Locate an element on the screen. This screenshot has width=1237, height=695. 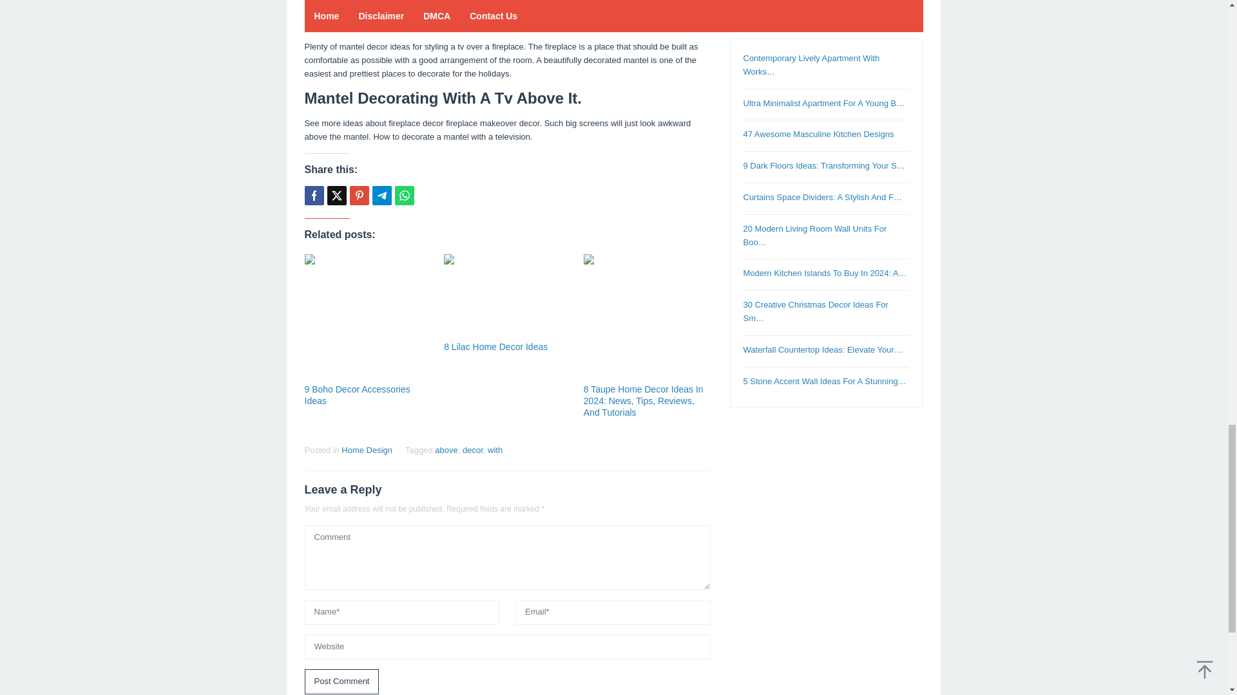
9 Boho Decor Accessories Ideas is located at coordinates (357, 395).